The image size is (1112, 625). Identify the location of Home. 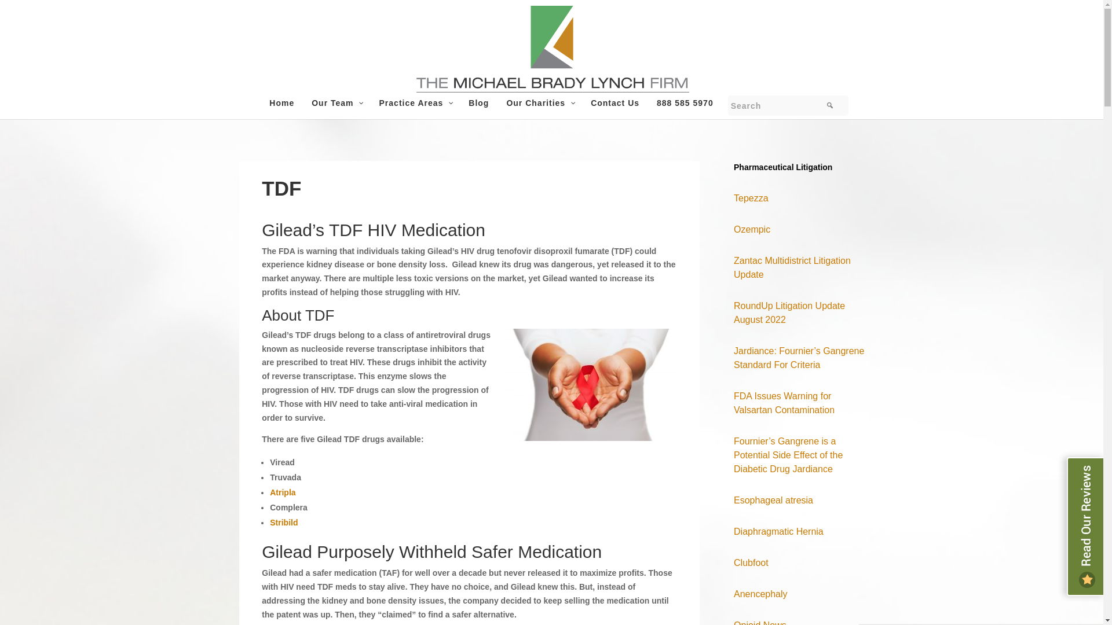
(281, 109).